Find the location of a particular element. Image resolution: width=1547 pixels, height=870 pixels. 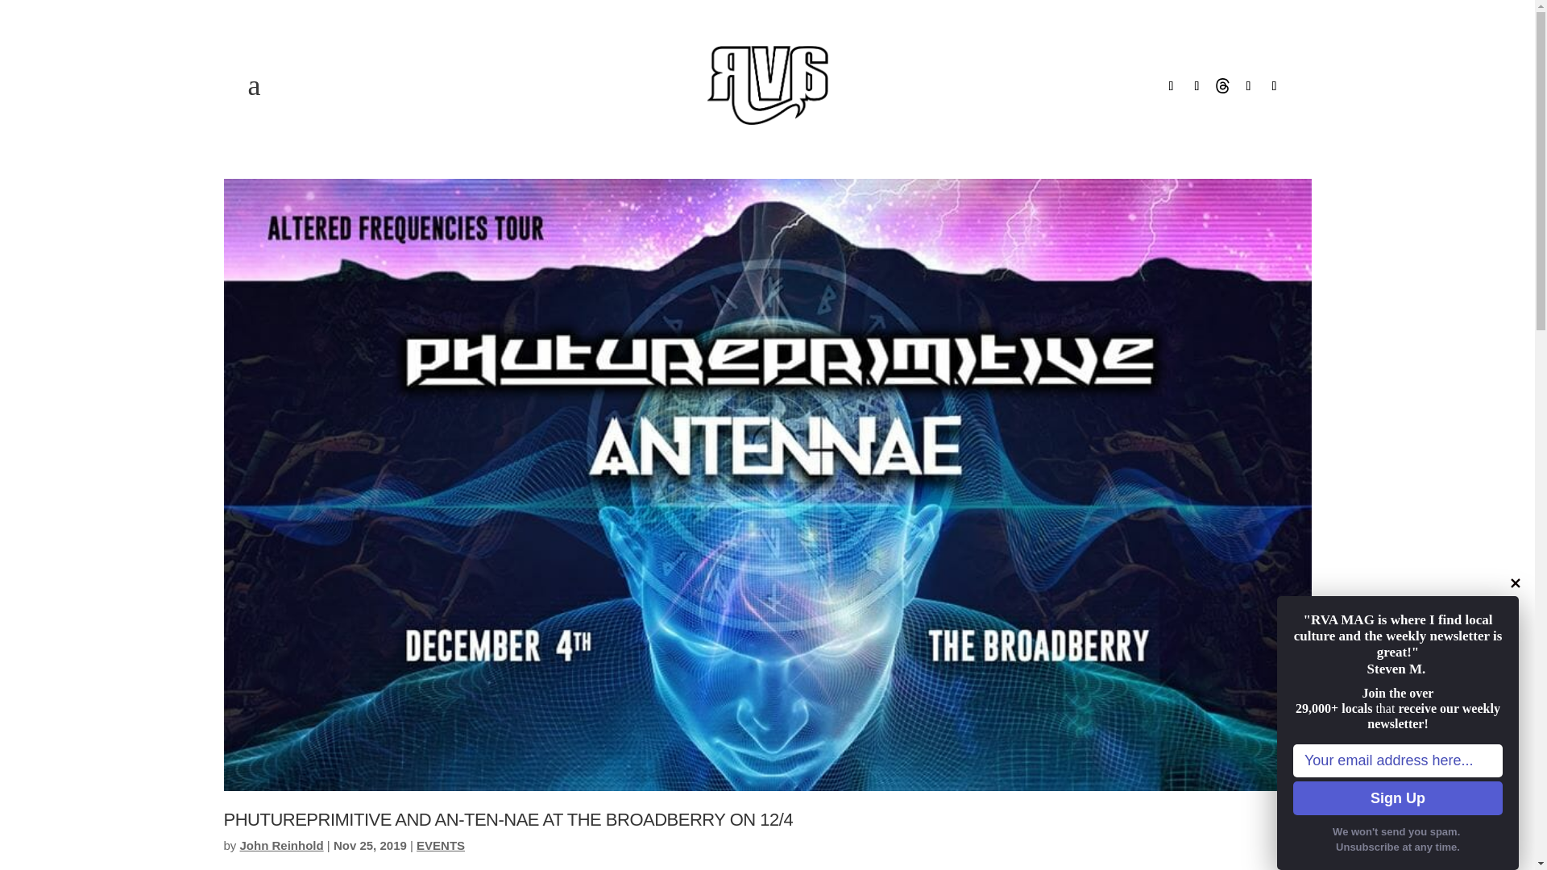

Follow on Facebook is located at coordinates (1172, 85).